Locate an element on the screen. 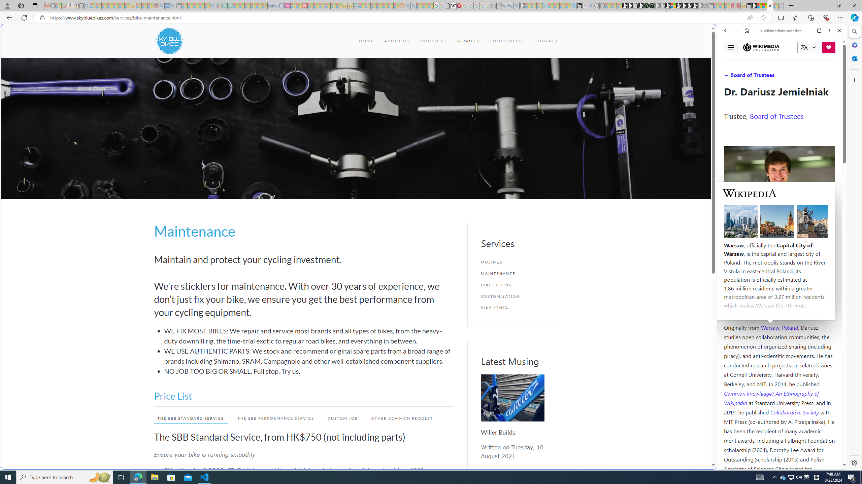 This screenshot has width=862, height=484. Tabs you've opened is located at coordinates (525, 89).